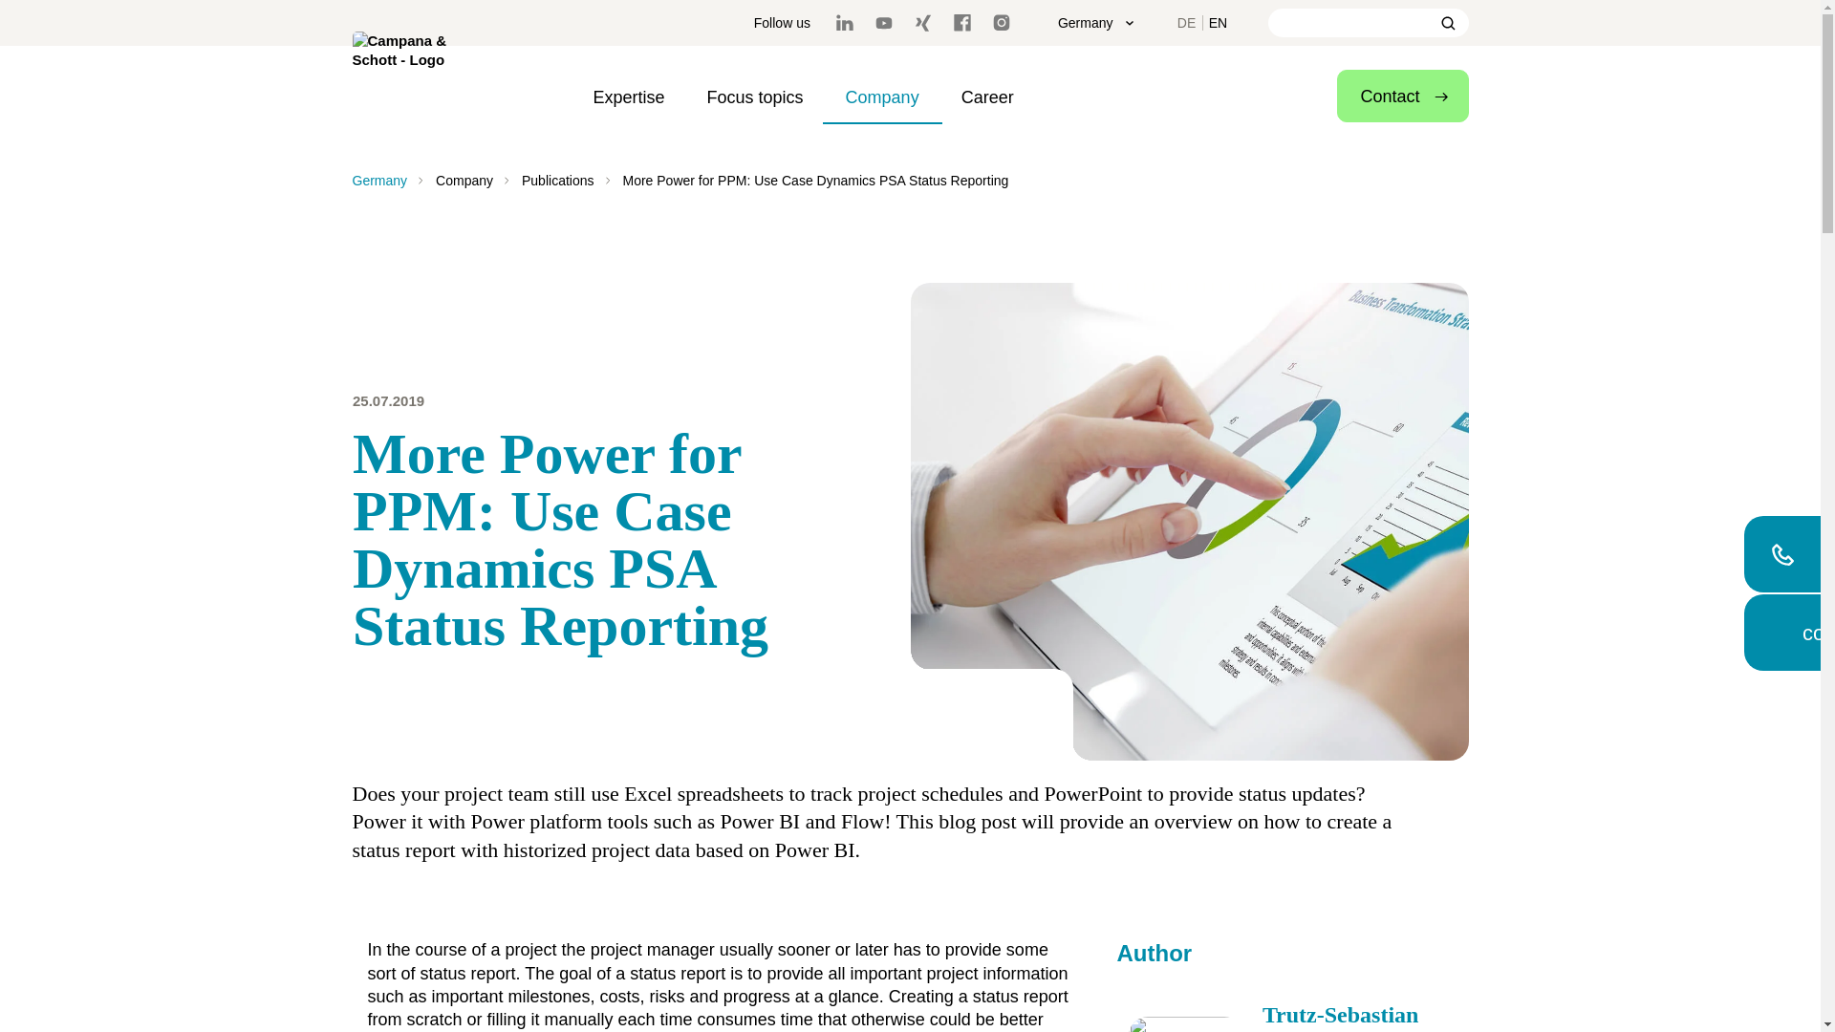  What do you see at coordinates (1218, 22) in the screenshot?
I see `EN` at bounding box center [1218, 22].